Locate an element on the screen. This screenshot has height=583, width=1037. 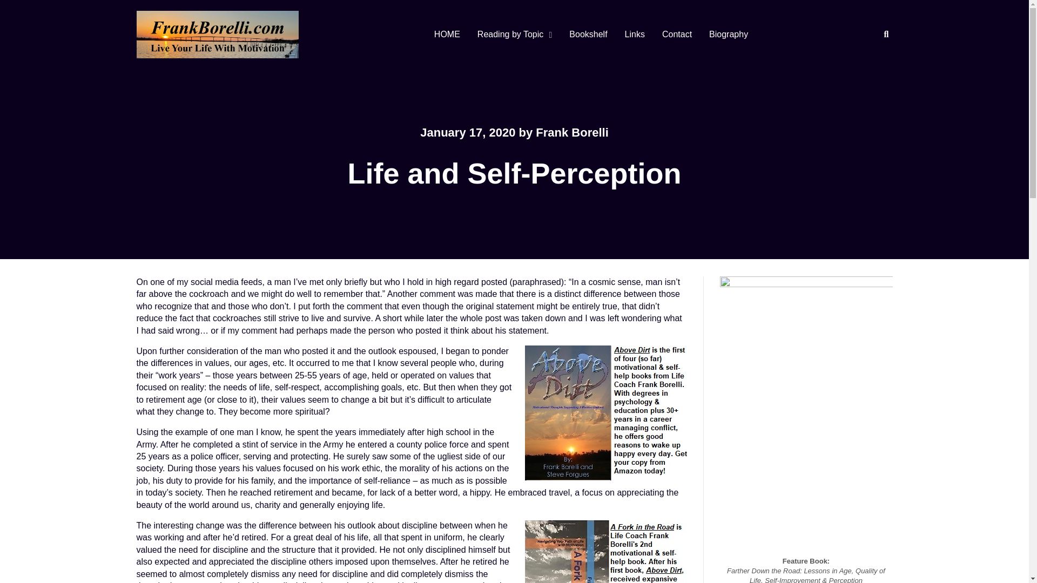
Reading by Topic is located at coordinates (512, 35).